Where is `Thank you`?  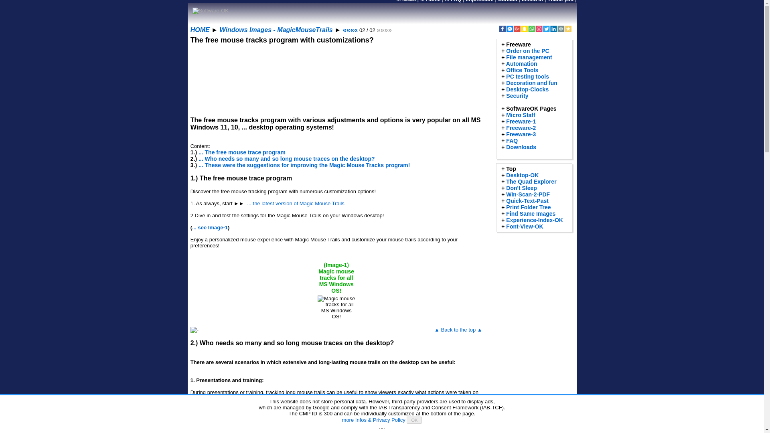 Thank you is located at coordinates (561, 1).